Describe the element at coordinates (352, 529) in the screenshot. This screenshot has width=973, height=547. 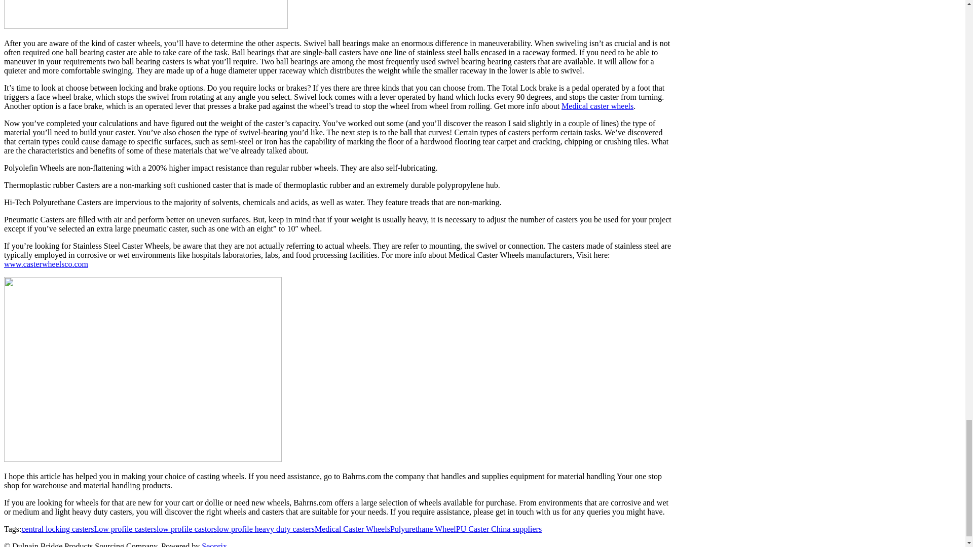
I see `Medical Caster Wheels` at that location.